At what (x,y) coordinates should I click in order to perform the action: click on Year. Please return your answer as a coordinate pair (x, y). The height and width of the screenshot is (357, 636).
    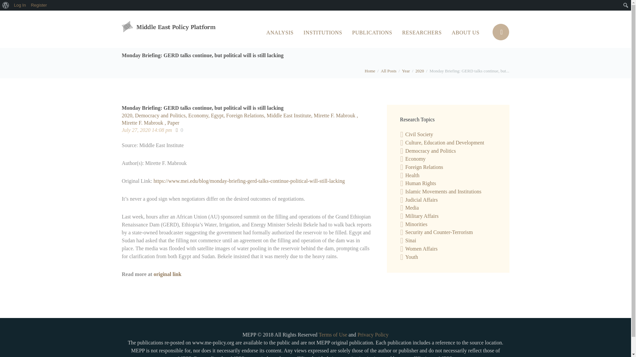
    Looking at the image, I should click on (405, 71).